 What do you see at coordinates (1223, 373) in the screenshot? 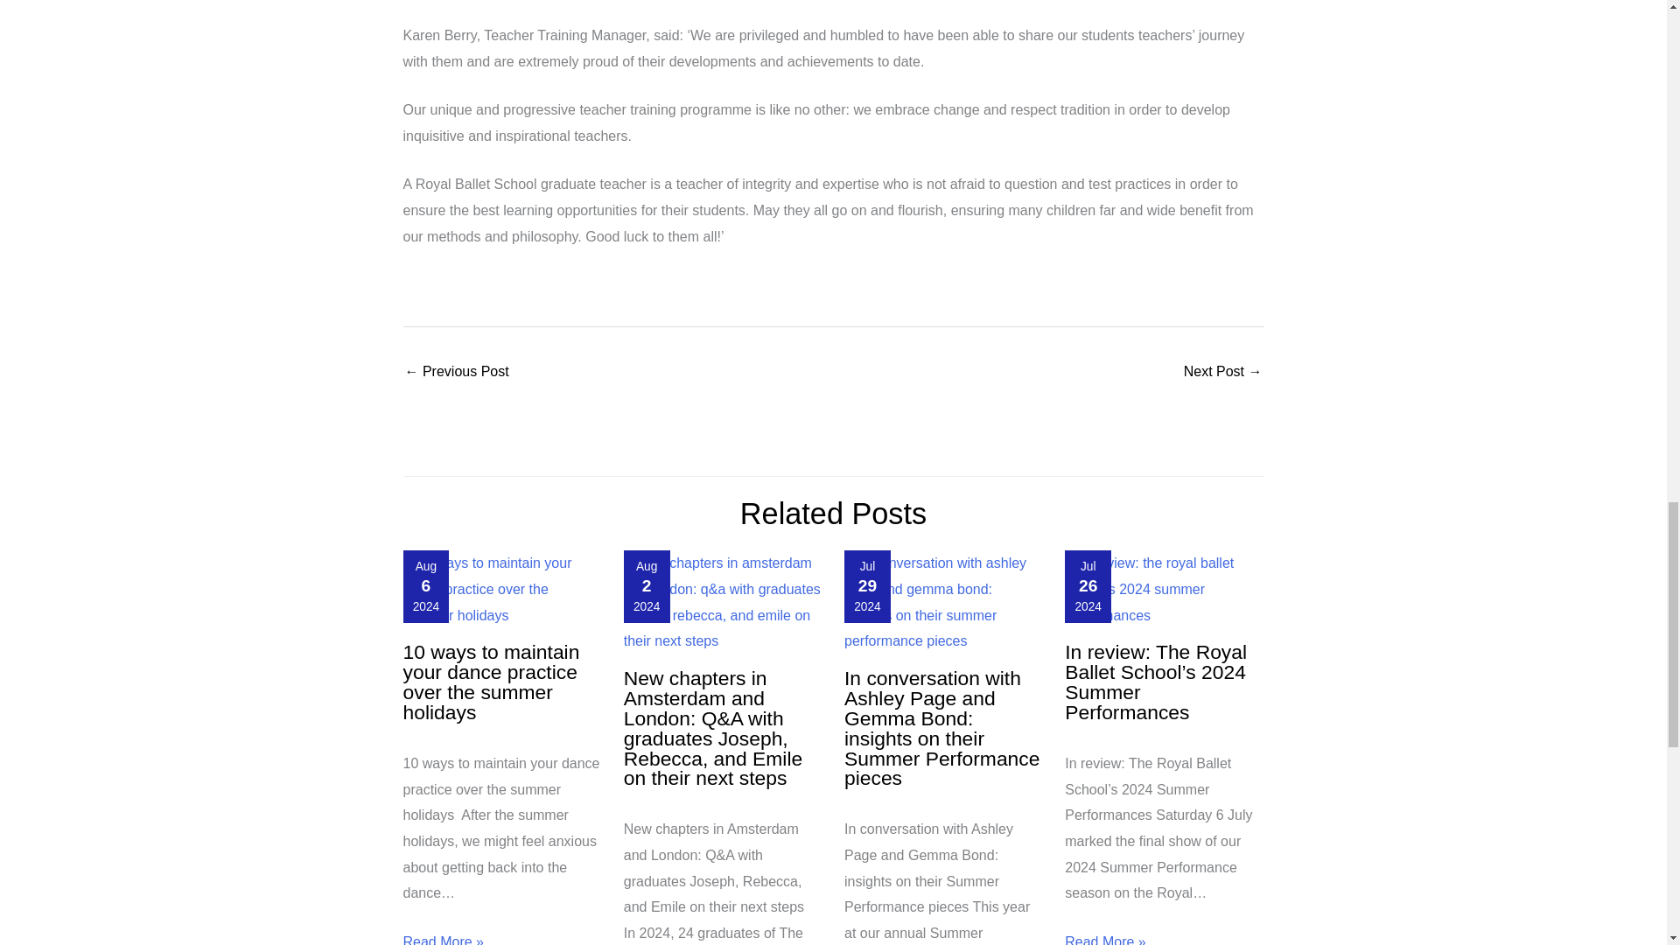
I see `Online Summer Intensive 2020: your response` at bounding box center [1223, 373].